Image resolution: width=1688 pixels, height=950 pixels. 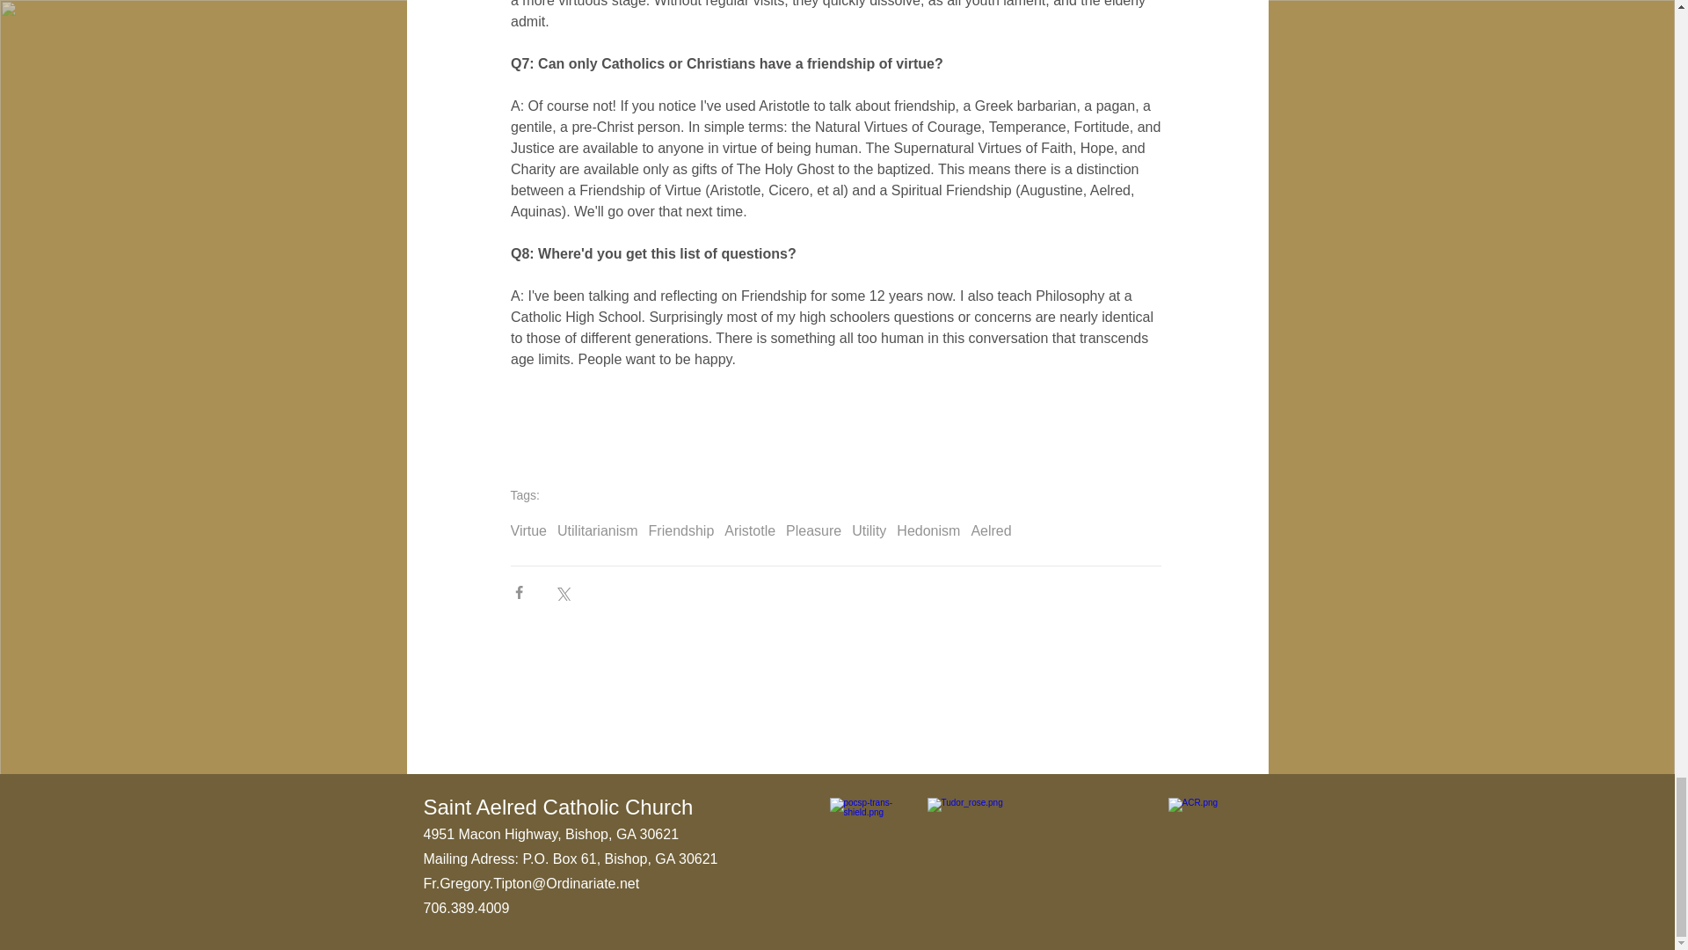 I want to click on Utility, so click(x=869, y=531).